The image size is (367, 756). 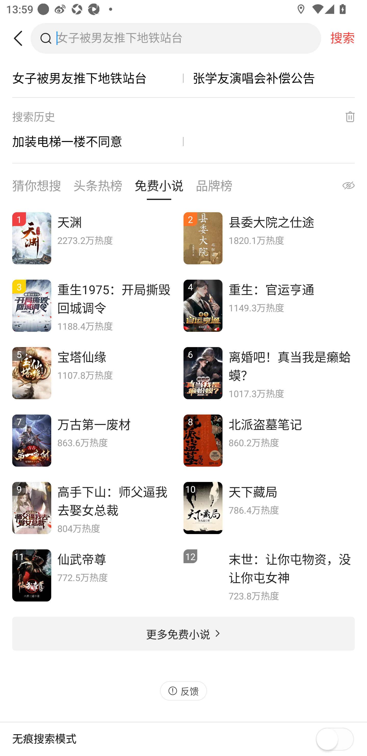 I want to click on 推荐小说 第10本 天下藏局 786.4万热度 链接, so click(x=269, y=508).